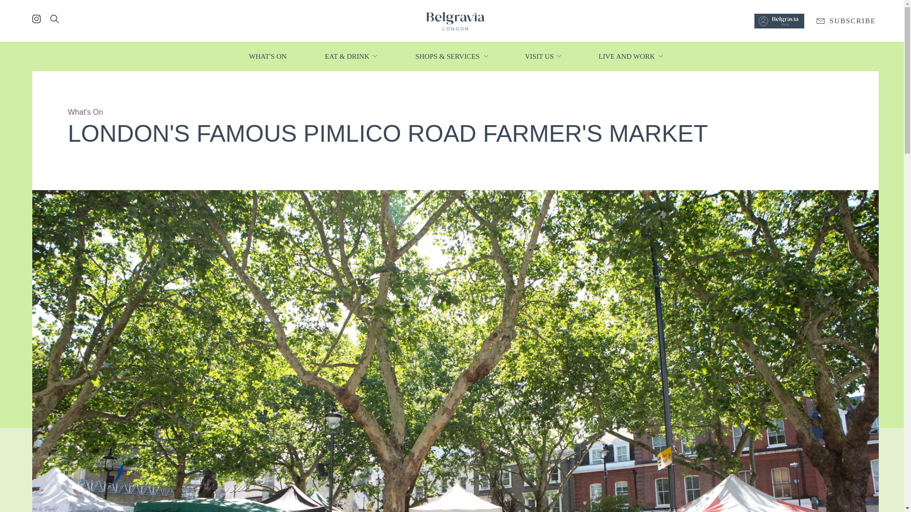  Describe the element at coordinates (846, 21) in the screenshot. I see `SUBSCRIBE` at that location.